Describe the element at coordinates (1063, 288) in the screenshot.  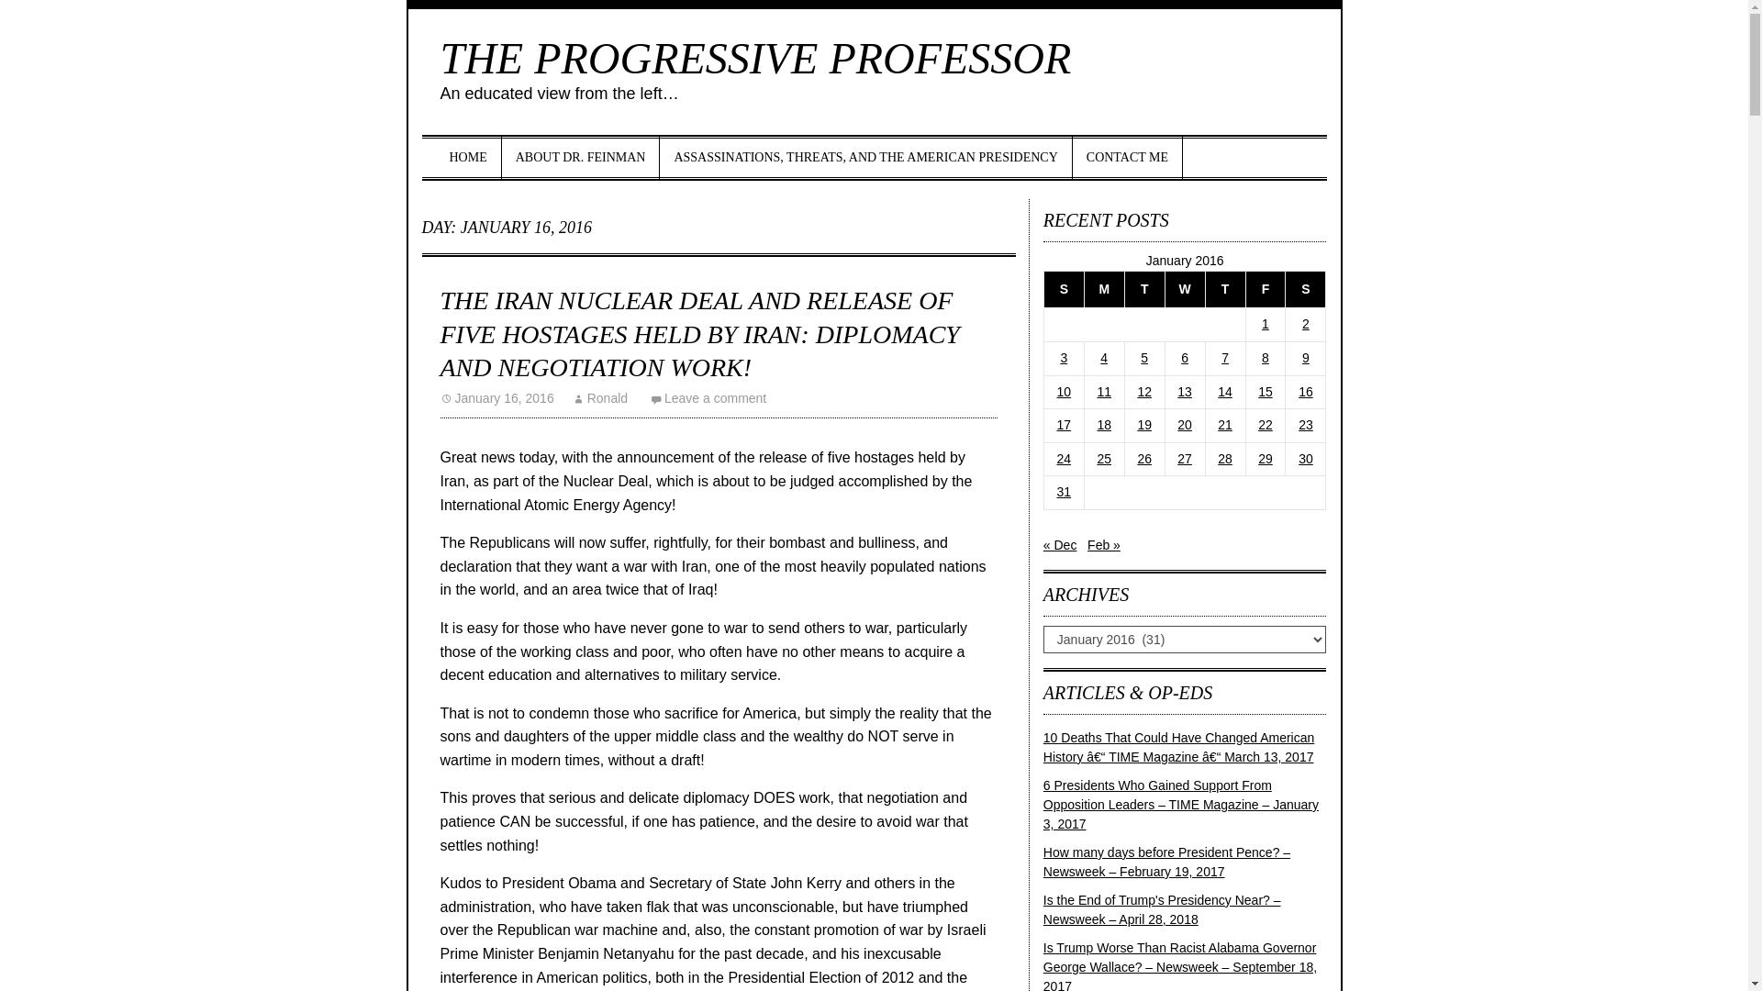
I see `Sunday` at that location.